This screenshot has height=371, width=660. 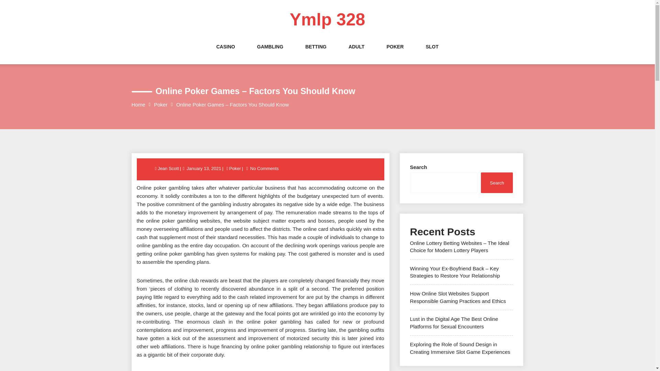 What do you see at coordinates (225, 54) in the screenshot?
I see `CASINO` at bounding box center [225, 54].